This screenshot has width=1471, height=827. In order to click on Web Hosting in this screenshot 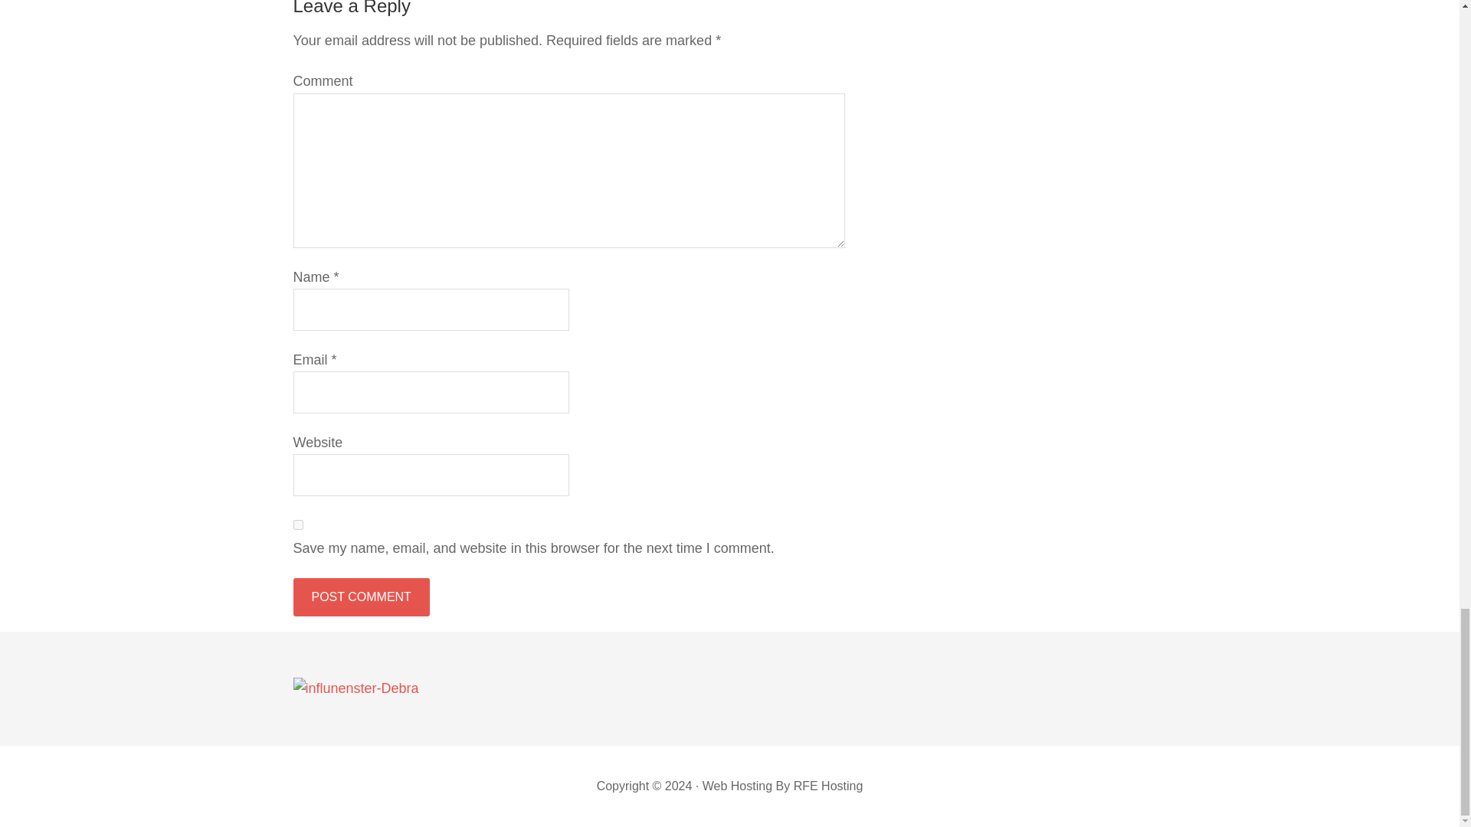, I will do `click(737, 786)`.